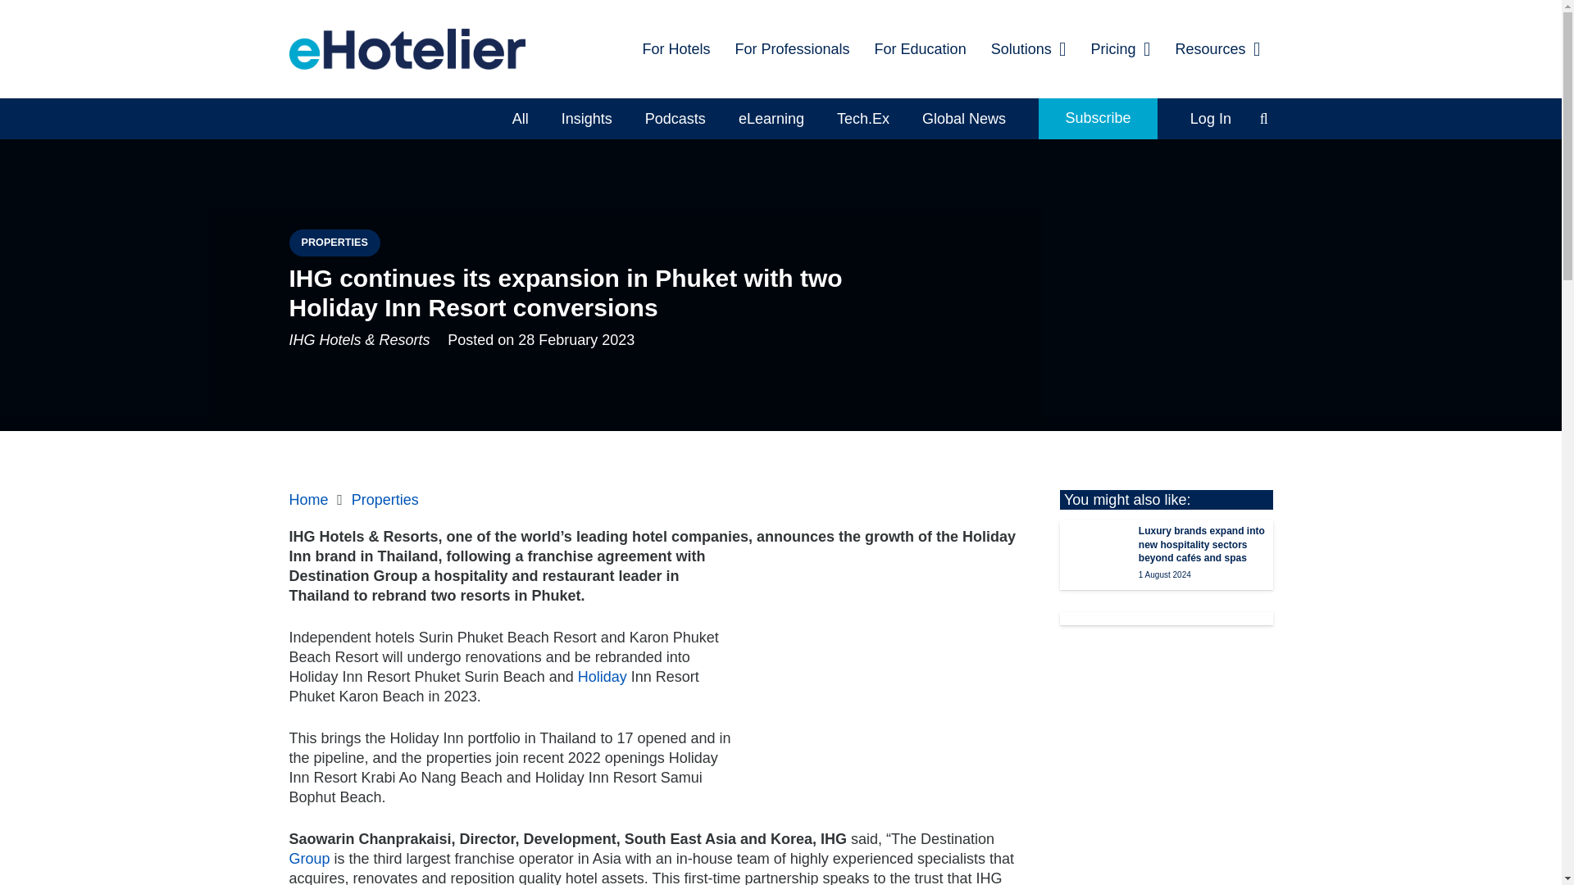 The image size is (1574, 885). I want to click on Solutions, so click(1028, 49).